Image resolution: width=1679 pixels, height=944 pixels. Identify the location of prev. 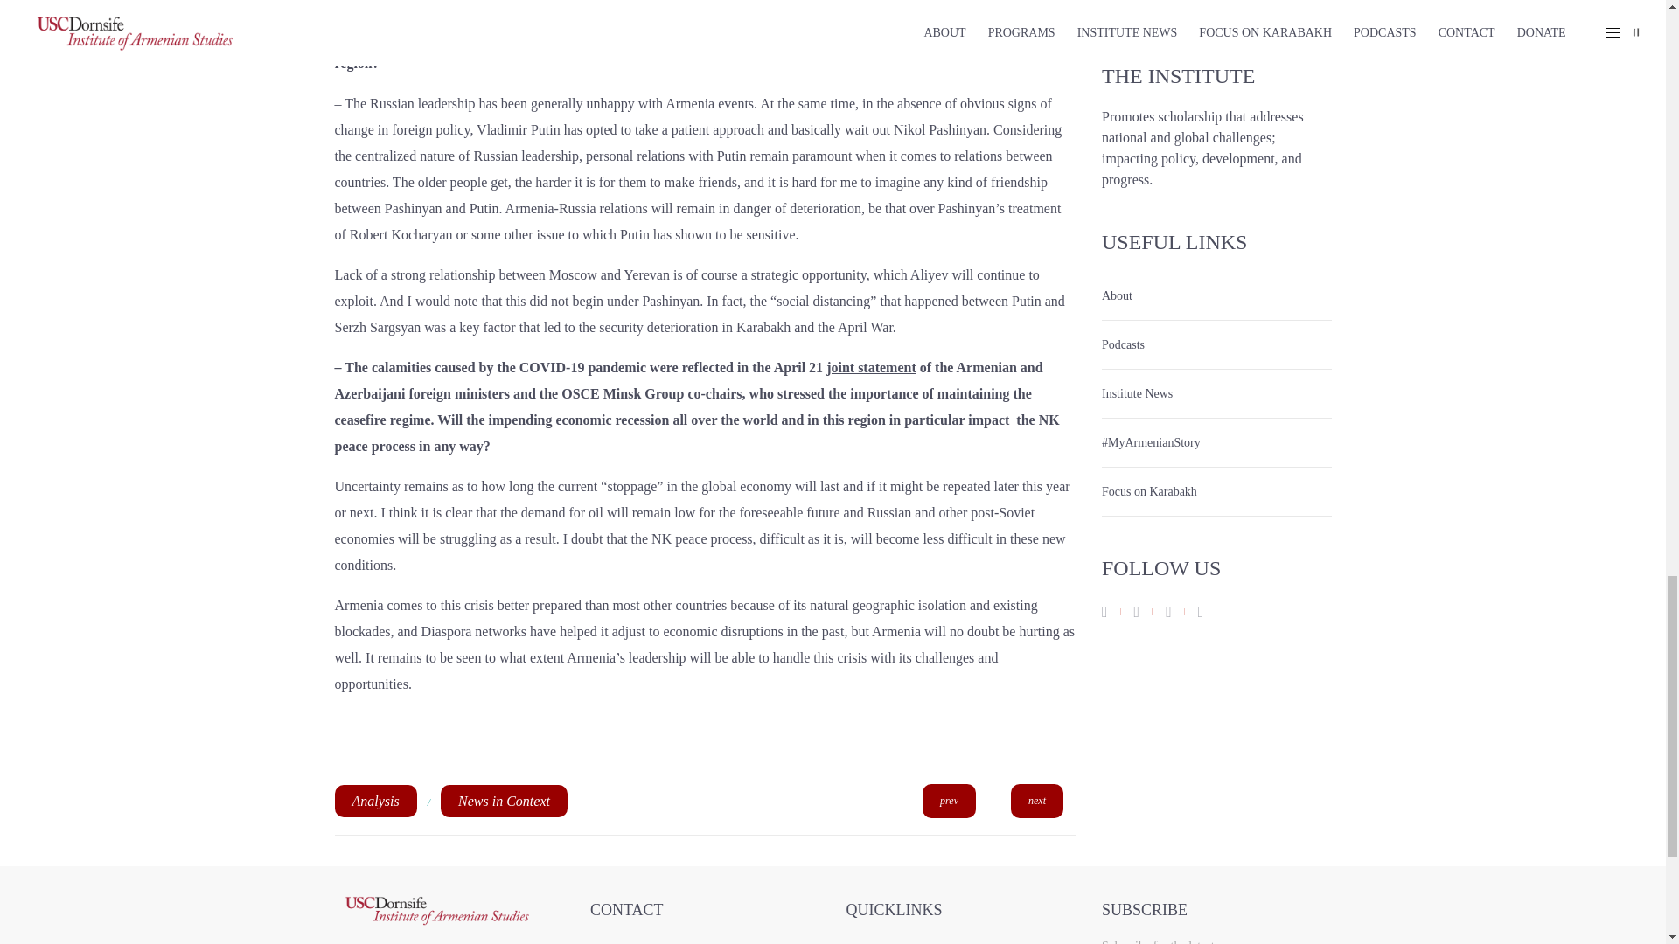
(938, 801).